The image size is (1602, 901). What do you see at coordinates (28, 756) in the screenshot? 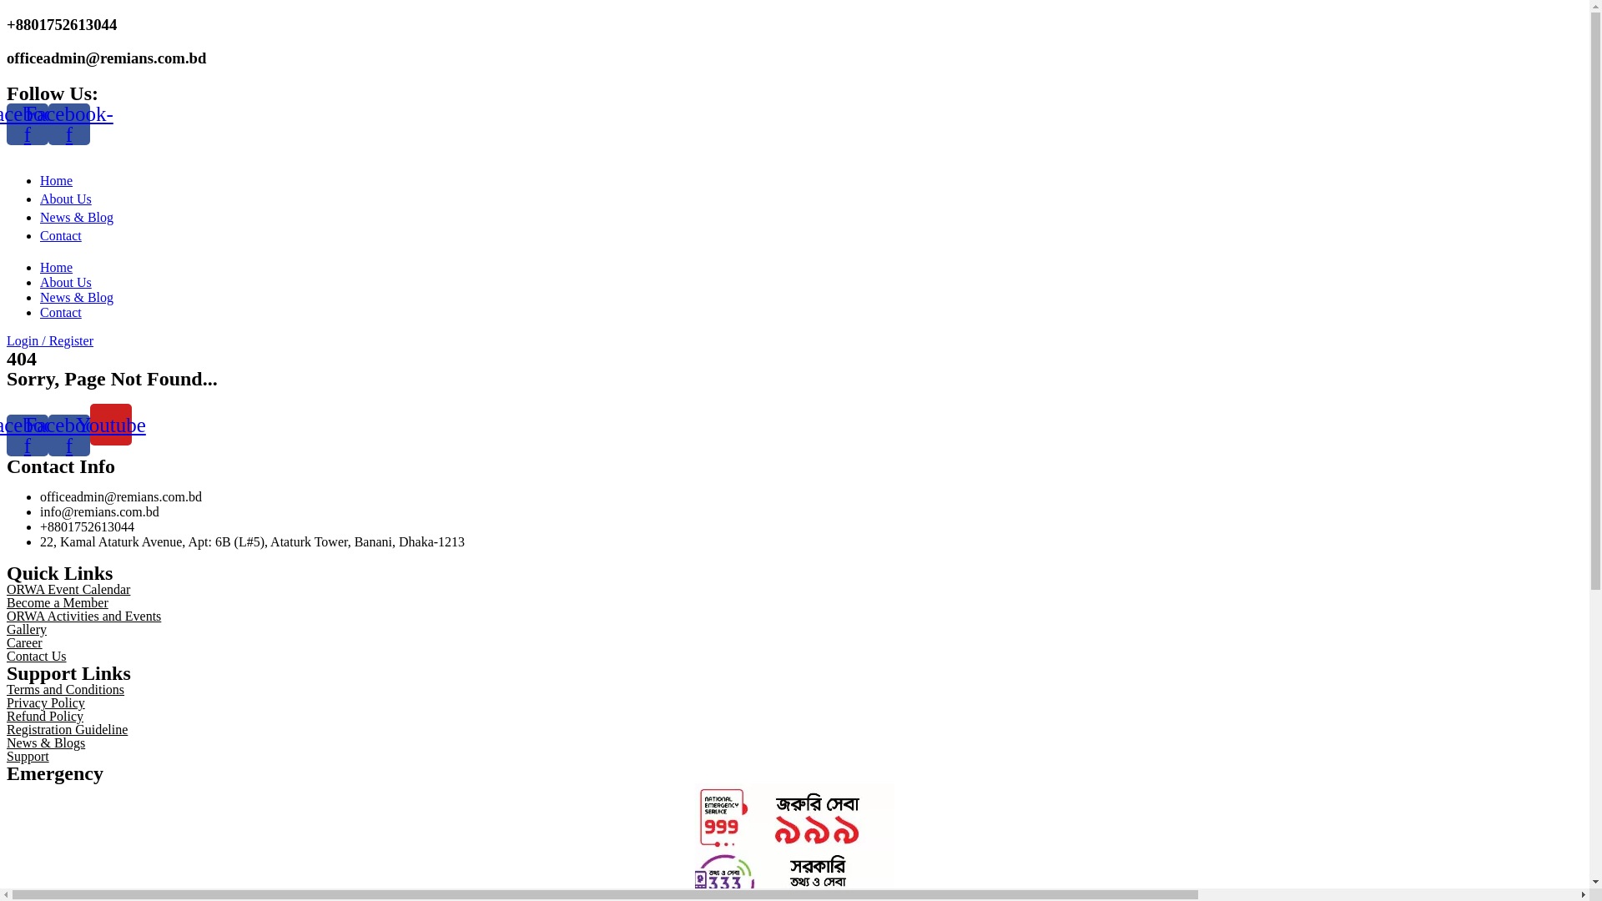
I see `Support` at bounding box center [28, 756].